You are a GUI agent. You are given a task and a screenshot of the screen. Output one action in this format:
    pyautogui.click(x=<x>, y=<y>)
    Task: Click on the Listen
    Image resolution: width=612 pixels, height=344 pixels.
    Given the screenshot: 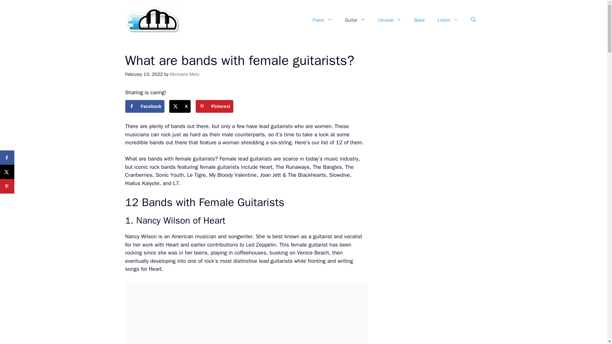 What is the action you would take?
    pyautogui.click(x=448, y=20)
    